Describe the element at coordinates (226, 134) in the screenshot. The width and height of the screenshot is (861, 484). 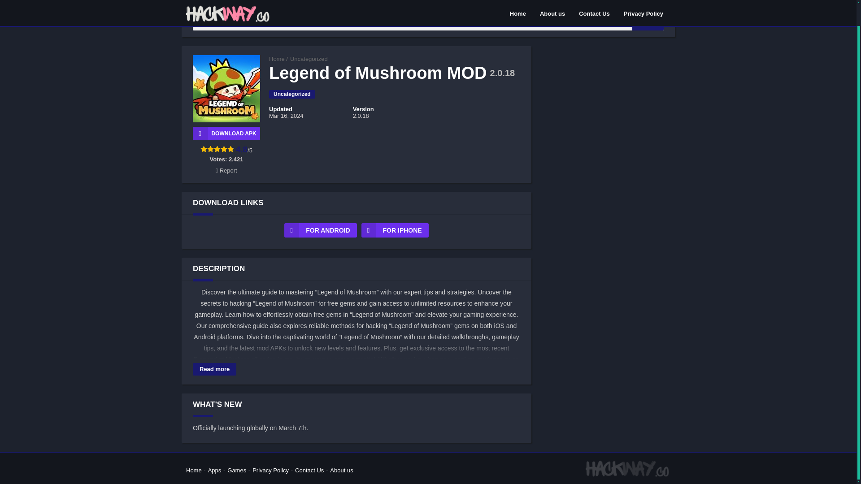
I see `DOWNLOAD APK` at that location.